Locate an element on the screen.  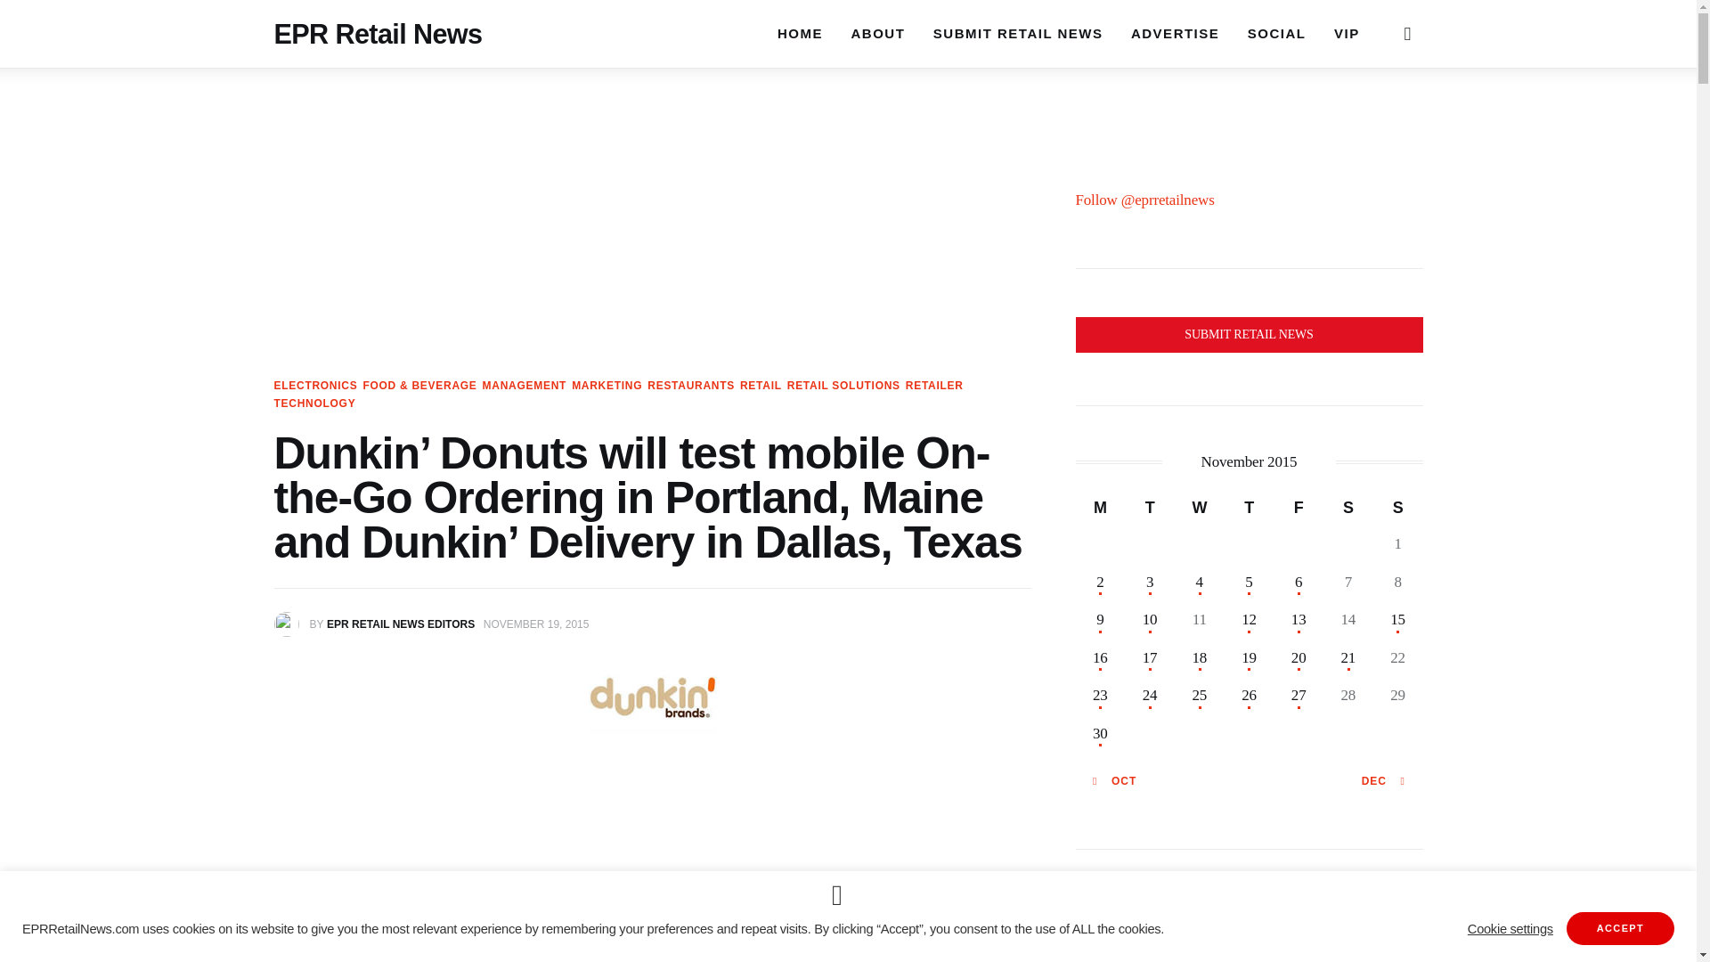
EPR Retail News is located at coordinates (378, 12).